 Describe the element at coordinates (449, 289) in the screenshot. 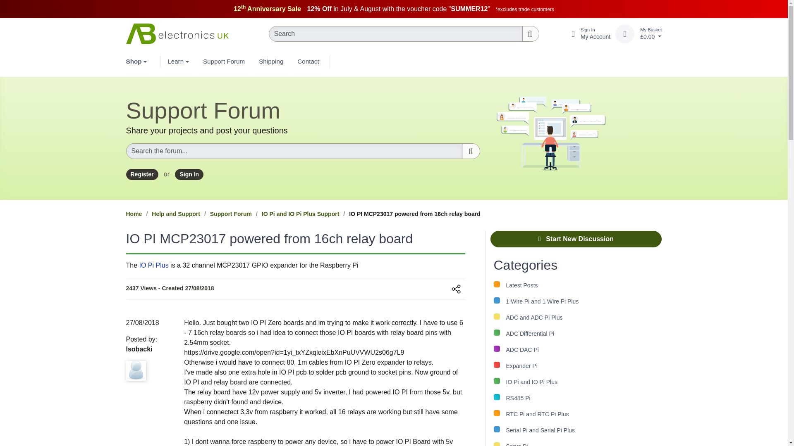

I see `My Account` at that location.